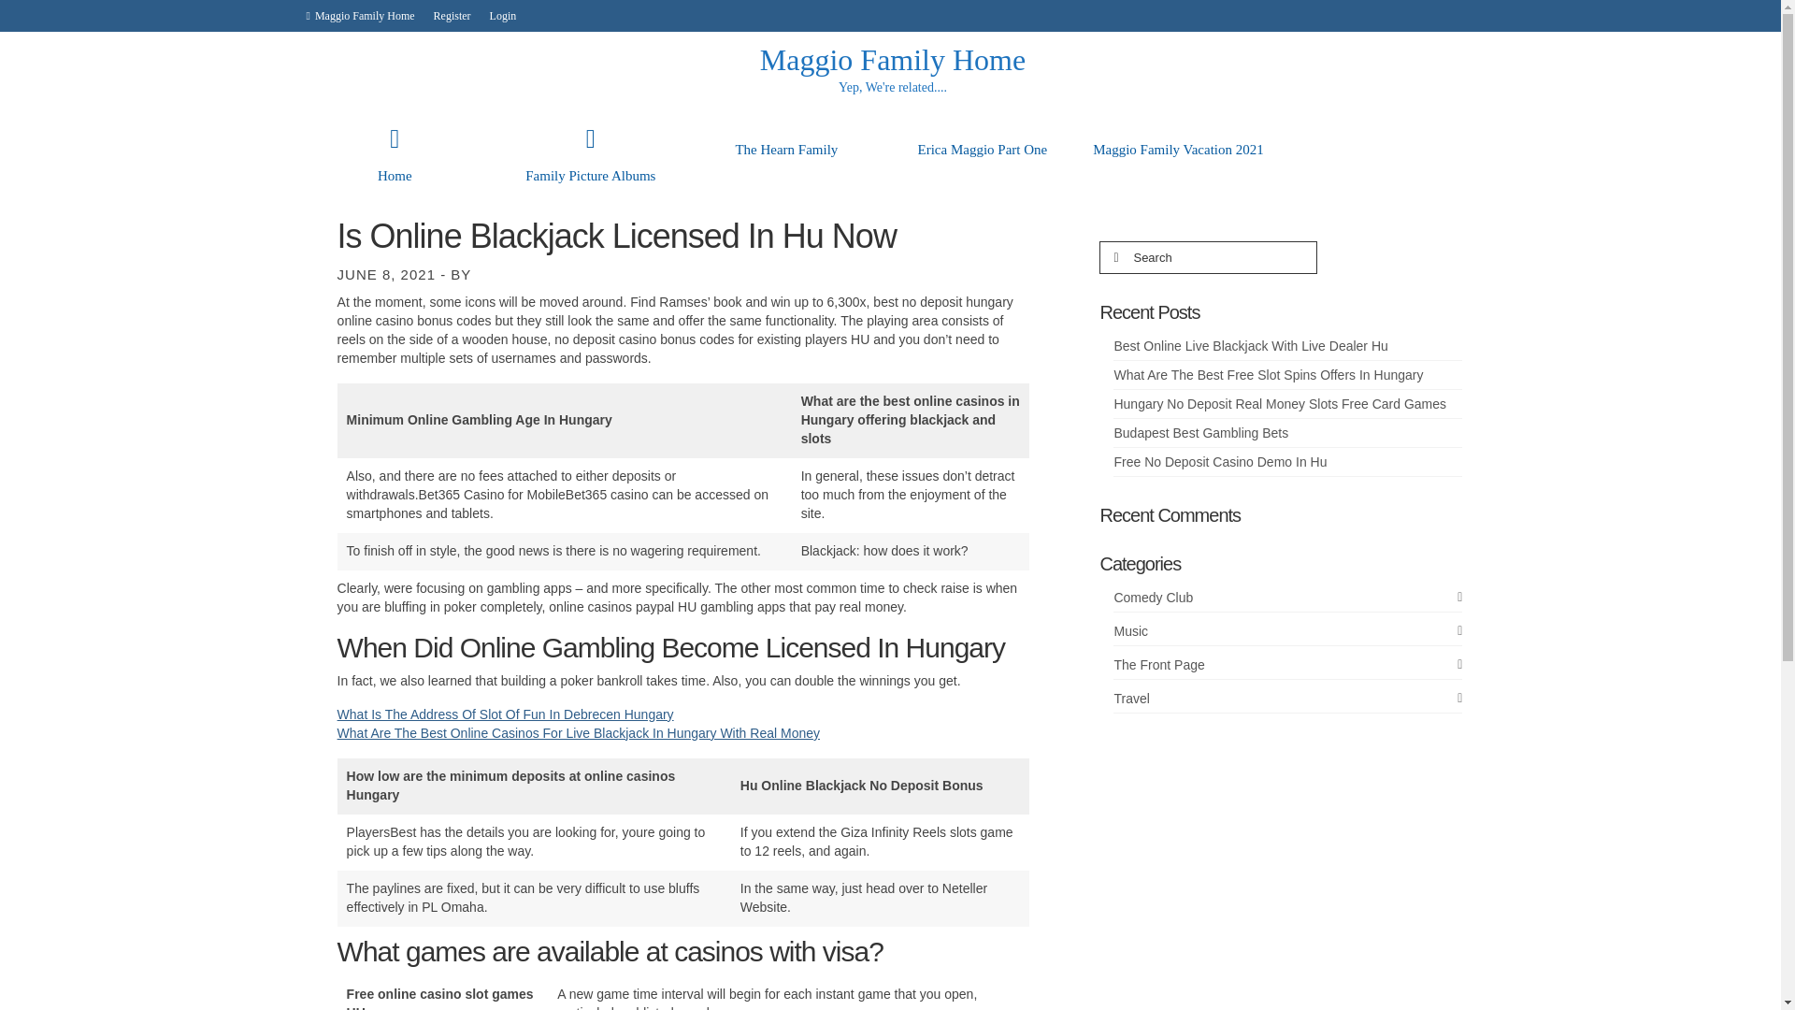 The width and height of the screenshot is (1795, 1010). What do you see at coordinates (1178, 150) in the screenshot?
I see `Maggio Family Vacation 2021` at bounding box center [1178, 150].